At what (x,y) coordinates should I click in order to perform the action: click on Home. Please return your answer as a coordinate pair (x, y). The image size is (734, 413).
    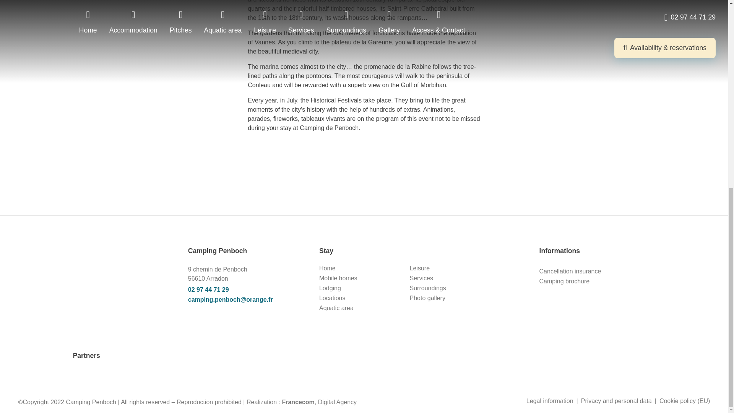
    Looking at the image, I should click on (327, 268).